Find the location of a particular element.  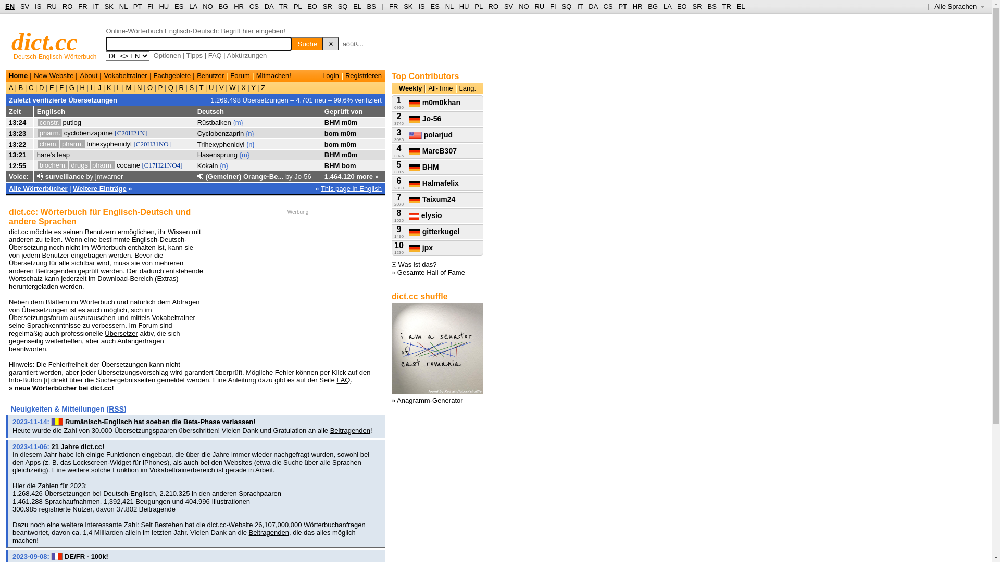

biochem. is located at coordinates (53, 165).